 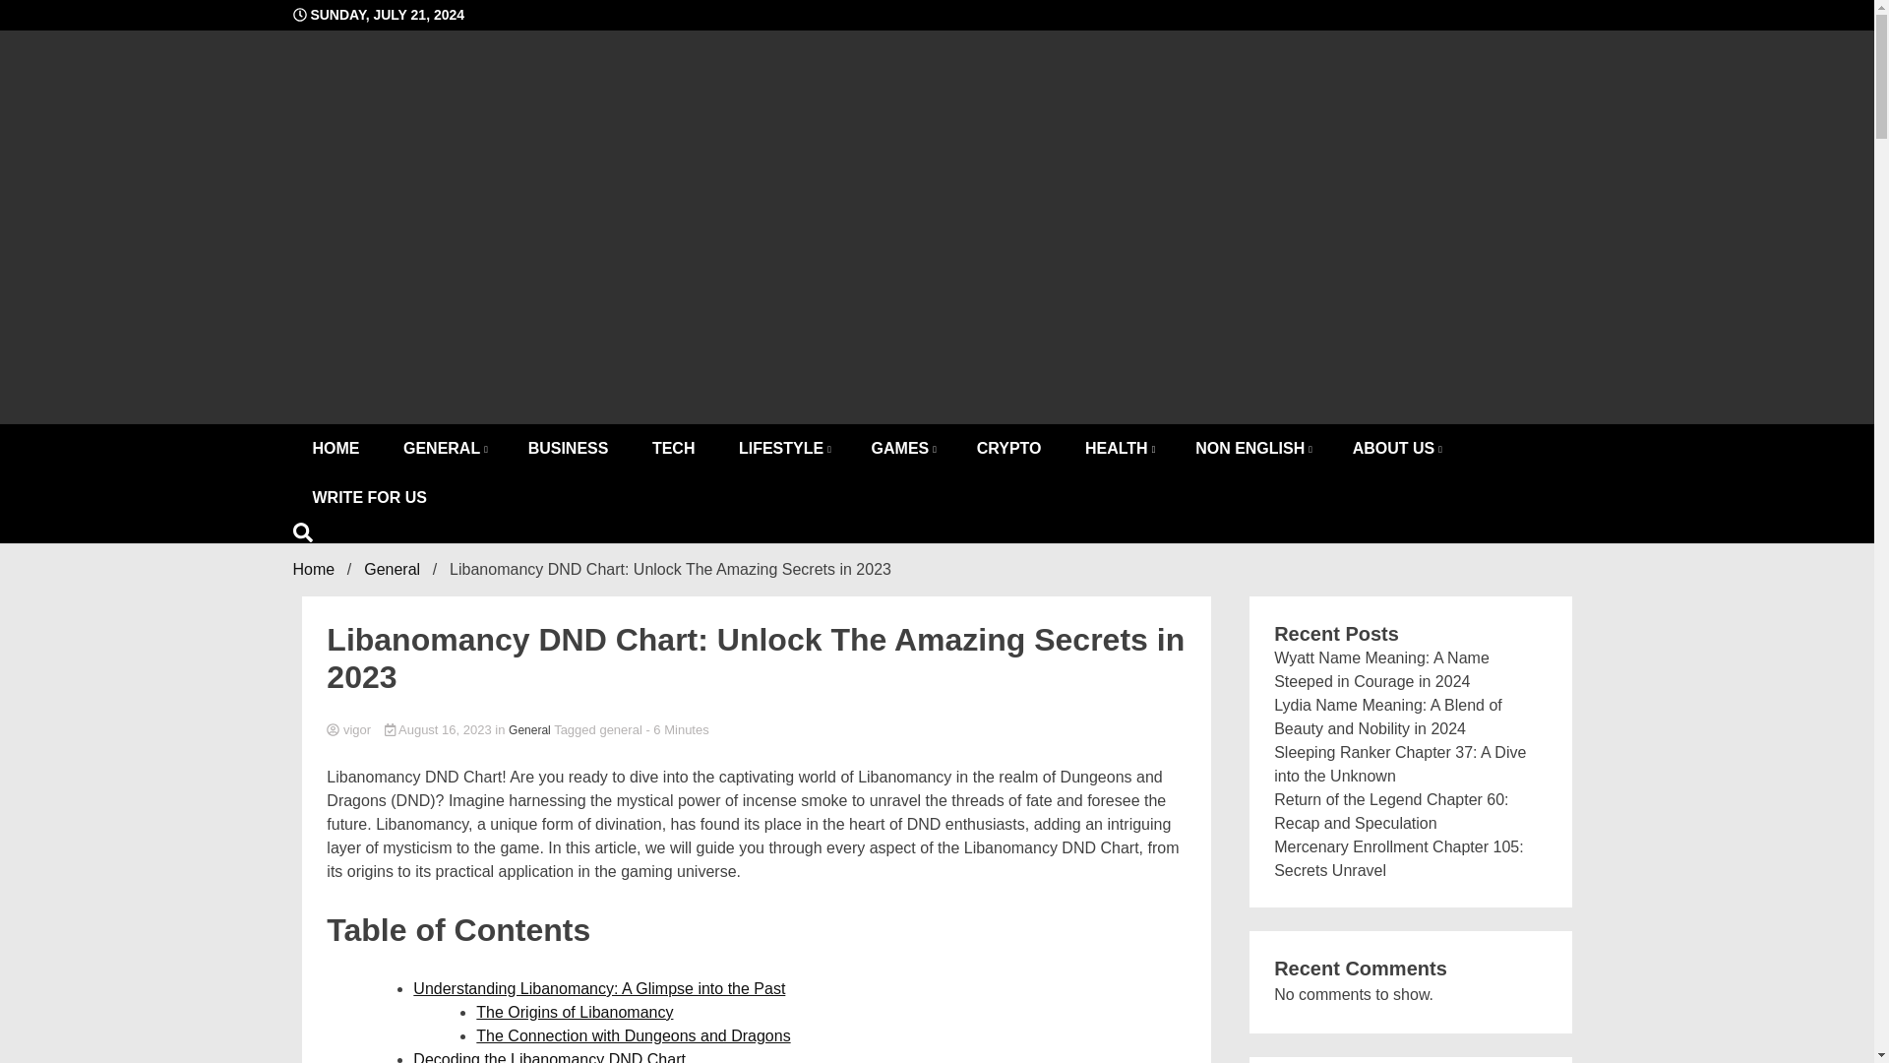 What do you see at coordinates (902, 448) in the screenshot?
I see `GAMES` at bounding box center [902, 448].